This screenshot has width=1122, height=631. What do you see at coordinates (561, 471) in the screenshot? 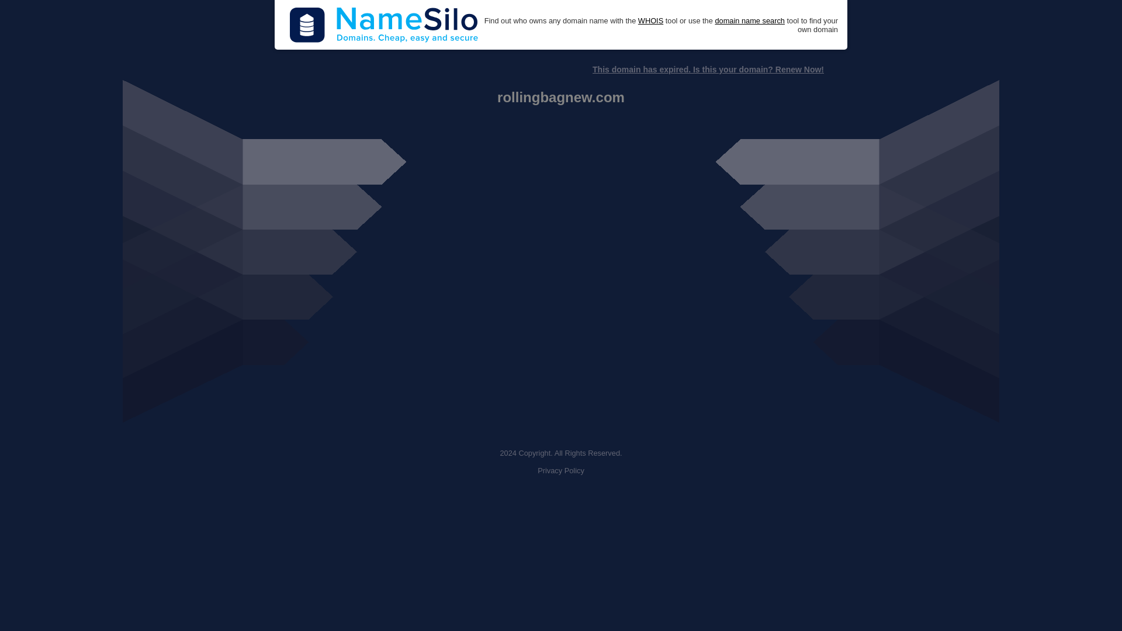
I see `Privacy Policy` at bounding box center [561, 471].